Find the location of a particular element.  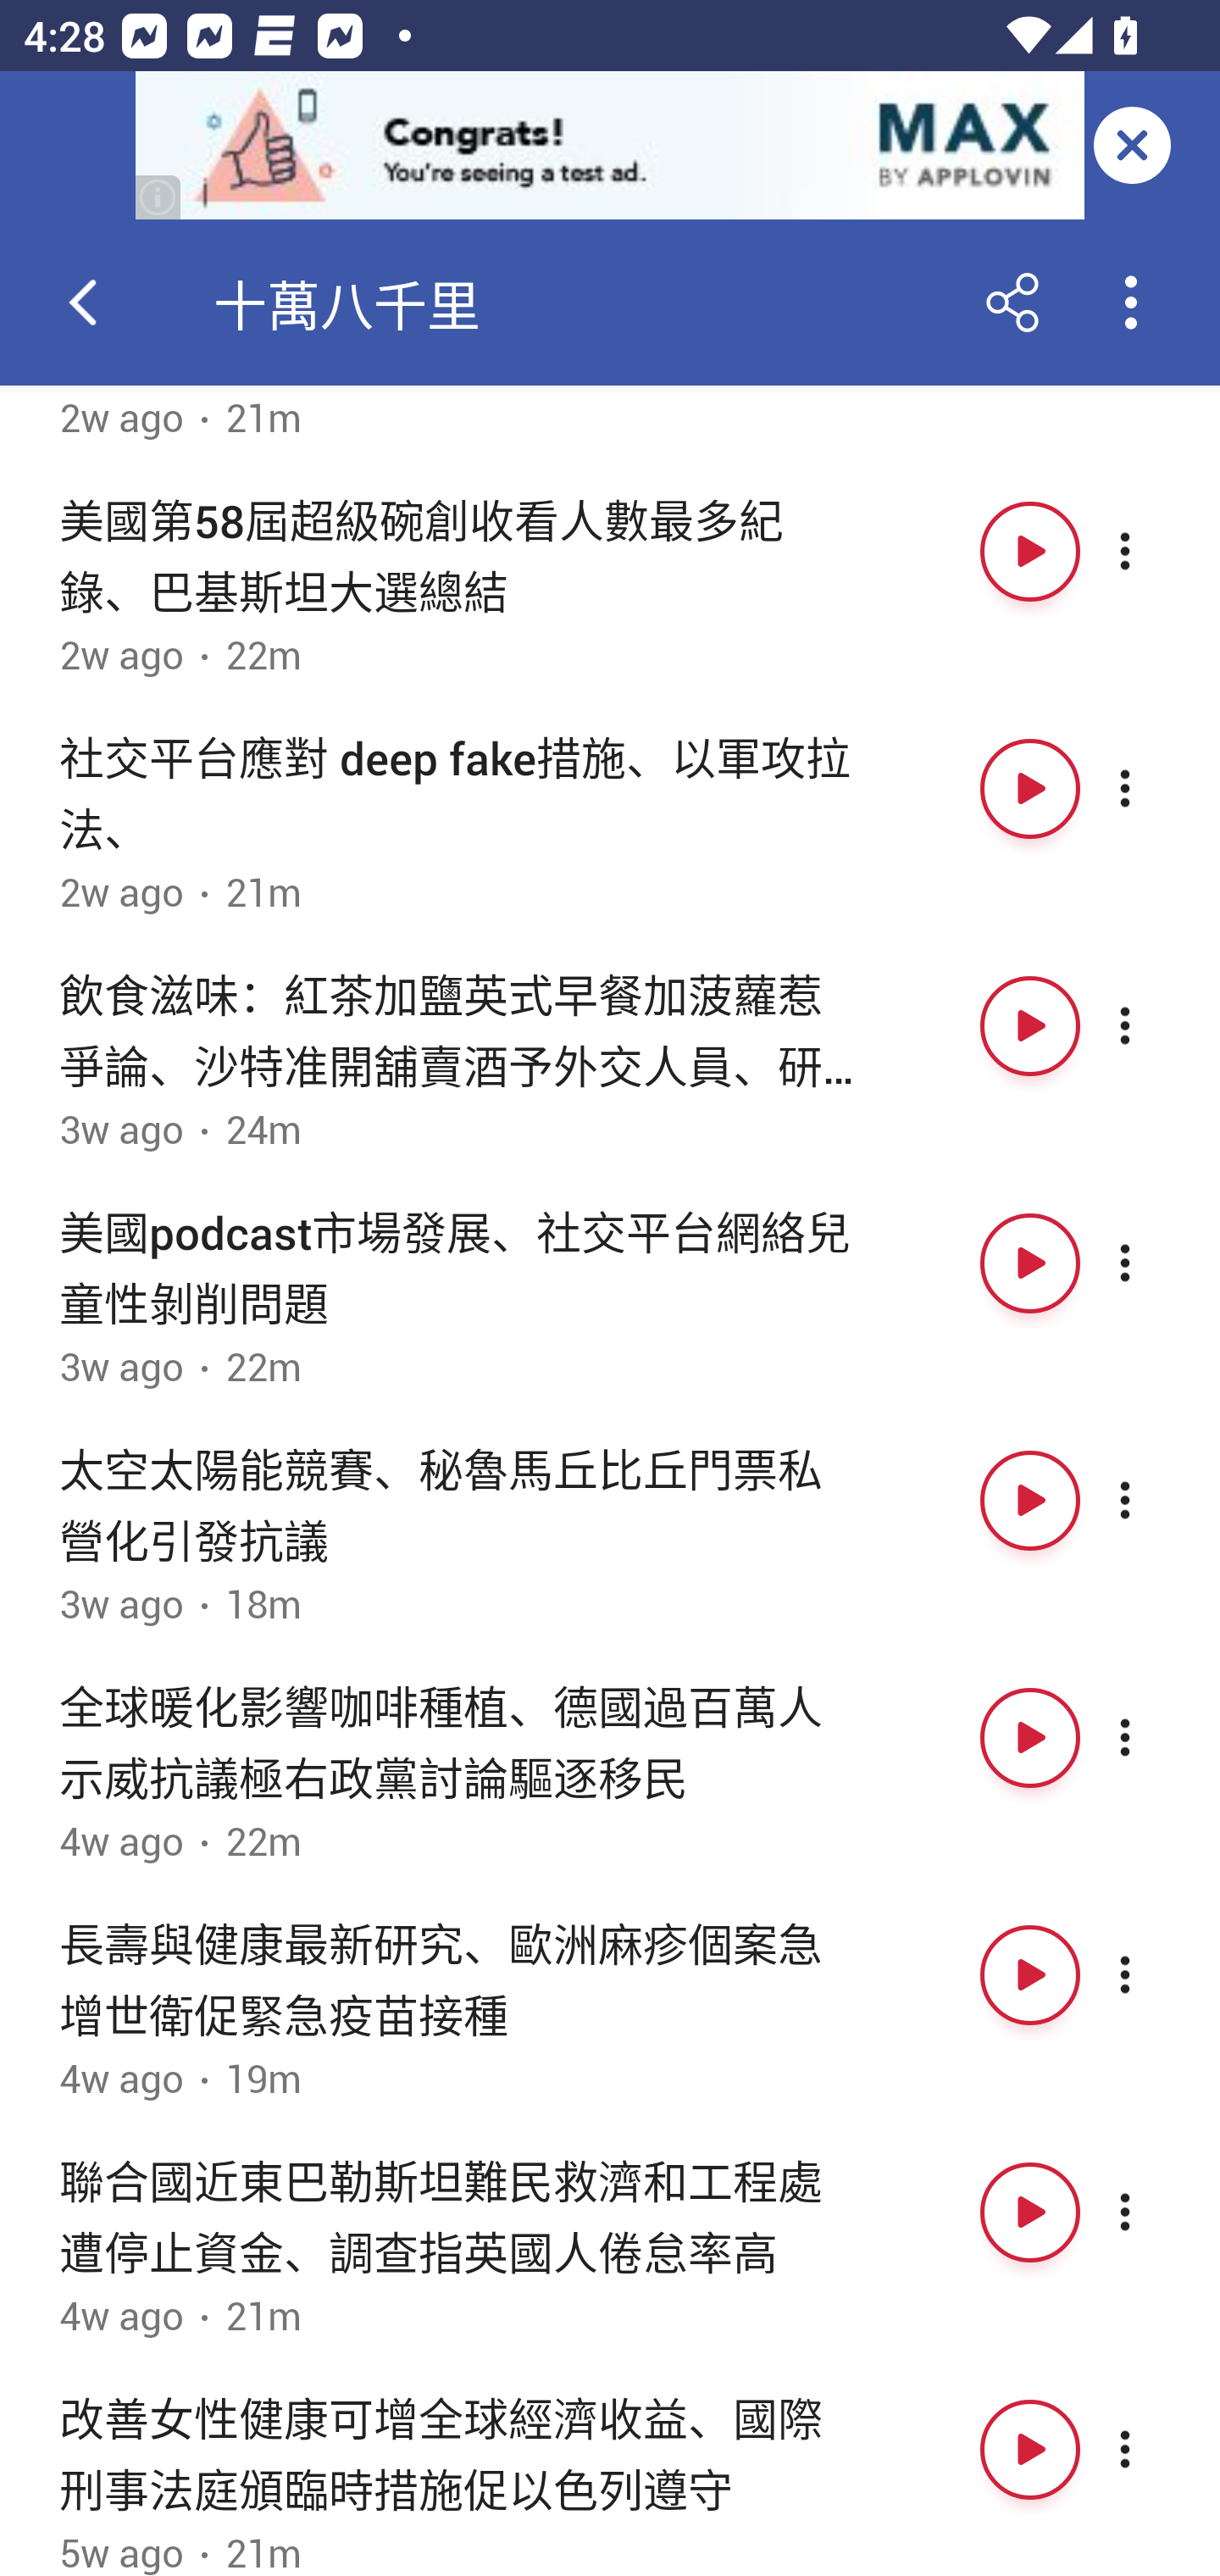

More options is located at coordinates (1154, 551).